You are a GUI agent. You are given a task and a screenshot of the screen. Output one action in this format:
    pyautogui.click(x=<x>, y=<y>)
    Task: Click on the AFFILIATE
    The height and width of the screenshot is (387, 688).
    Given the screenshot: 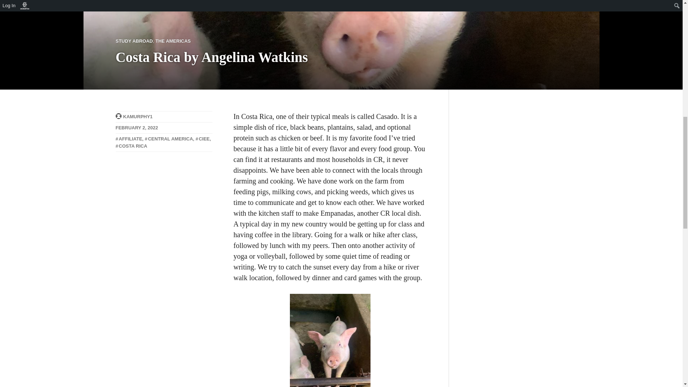 What is the action you would take?
    pyautogui.click(x=128, y=139)
    